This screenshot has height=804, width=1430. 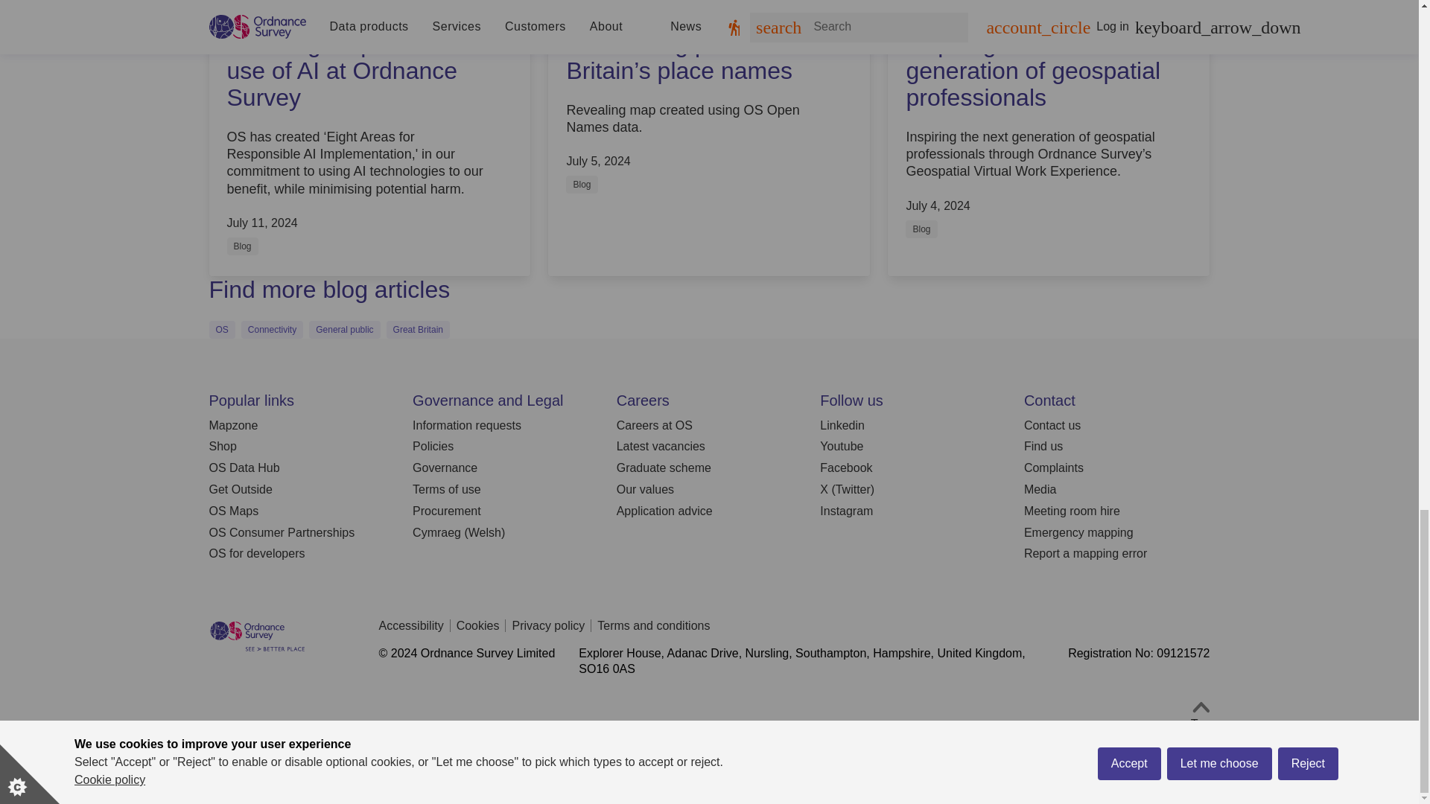 I want to click on General public, so click(x=344, y=329).